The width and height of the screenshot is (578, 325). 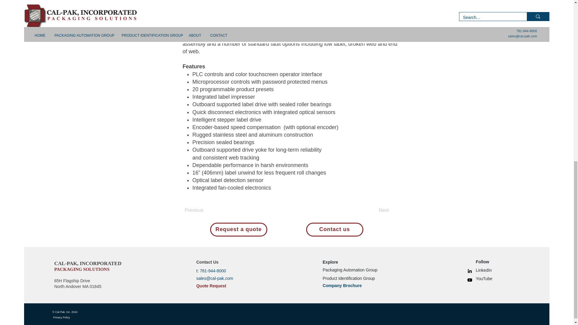 What do you see at coordinates (374, 211) in the screenshot?
I see `Next` at bounding box center [374, 211].